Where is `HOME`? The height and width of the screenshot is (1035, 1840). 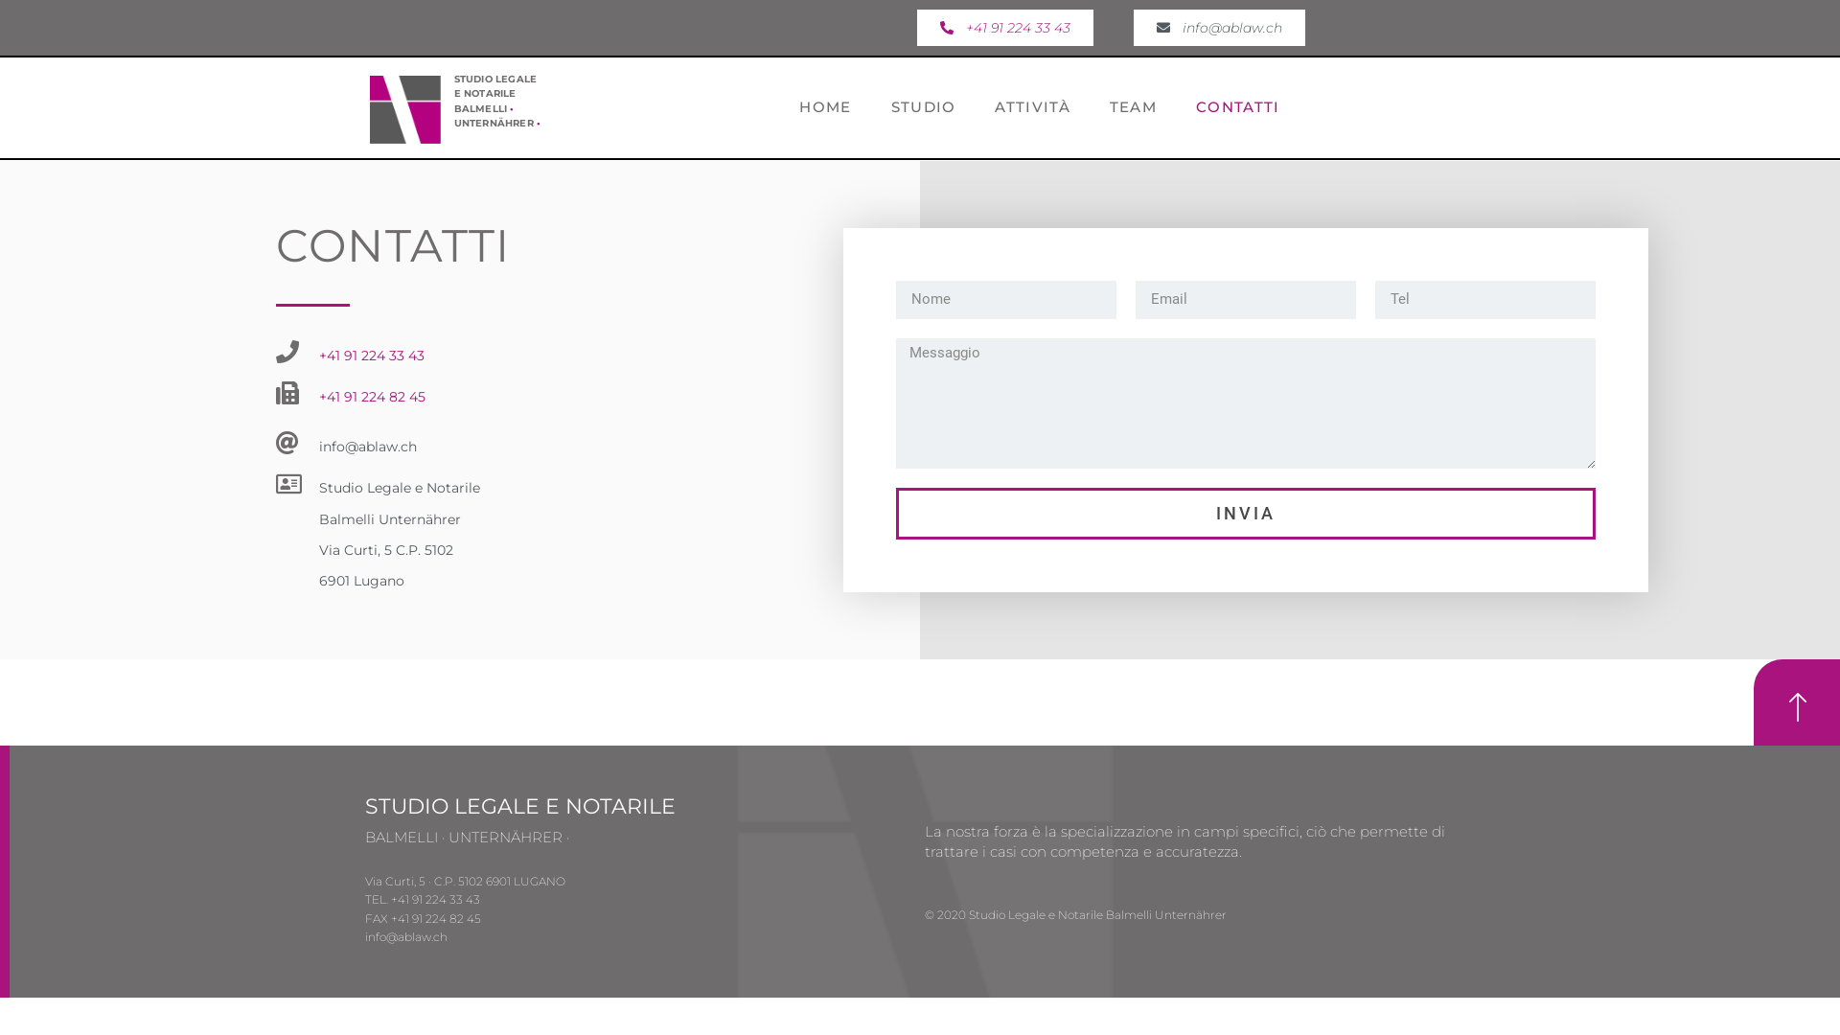 HOME is located at coordinates (825, 107).